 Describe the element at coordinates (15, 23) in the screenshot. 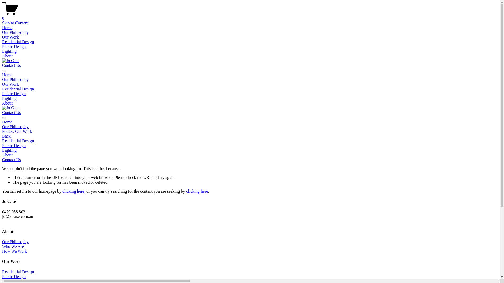

I see `Skip to Content` at that location.